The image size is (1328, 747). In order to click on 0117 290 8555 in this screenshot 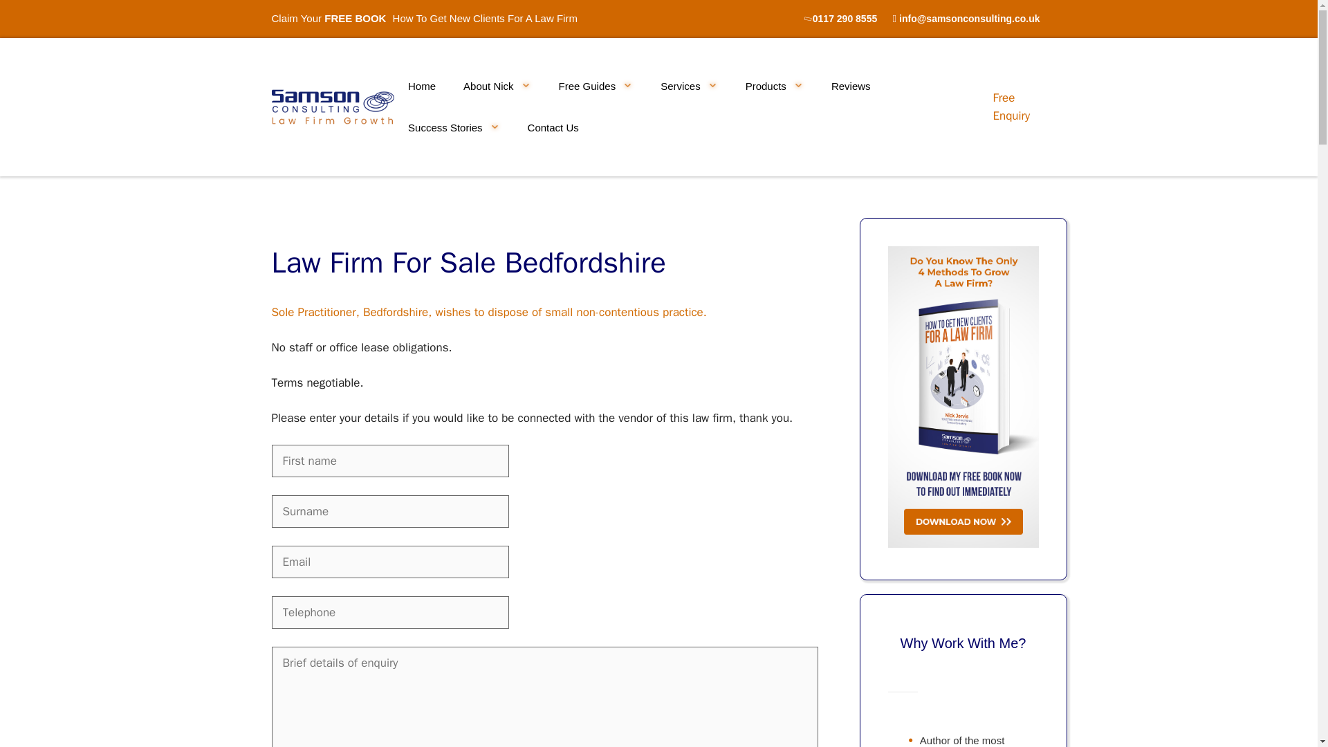, I will do `click(845, 18)`.